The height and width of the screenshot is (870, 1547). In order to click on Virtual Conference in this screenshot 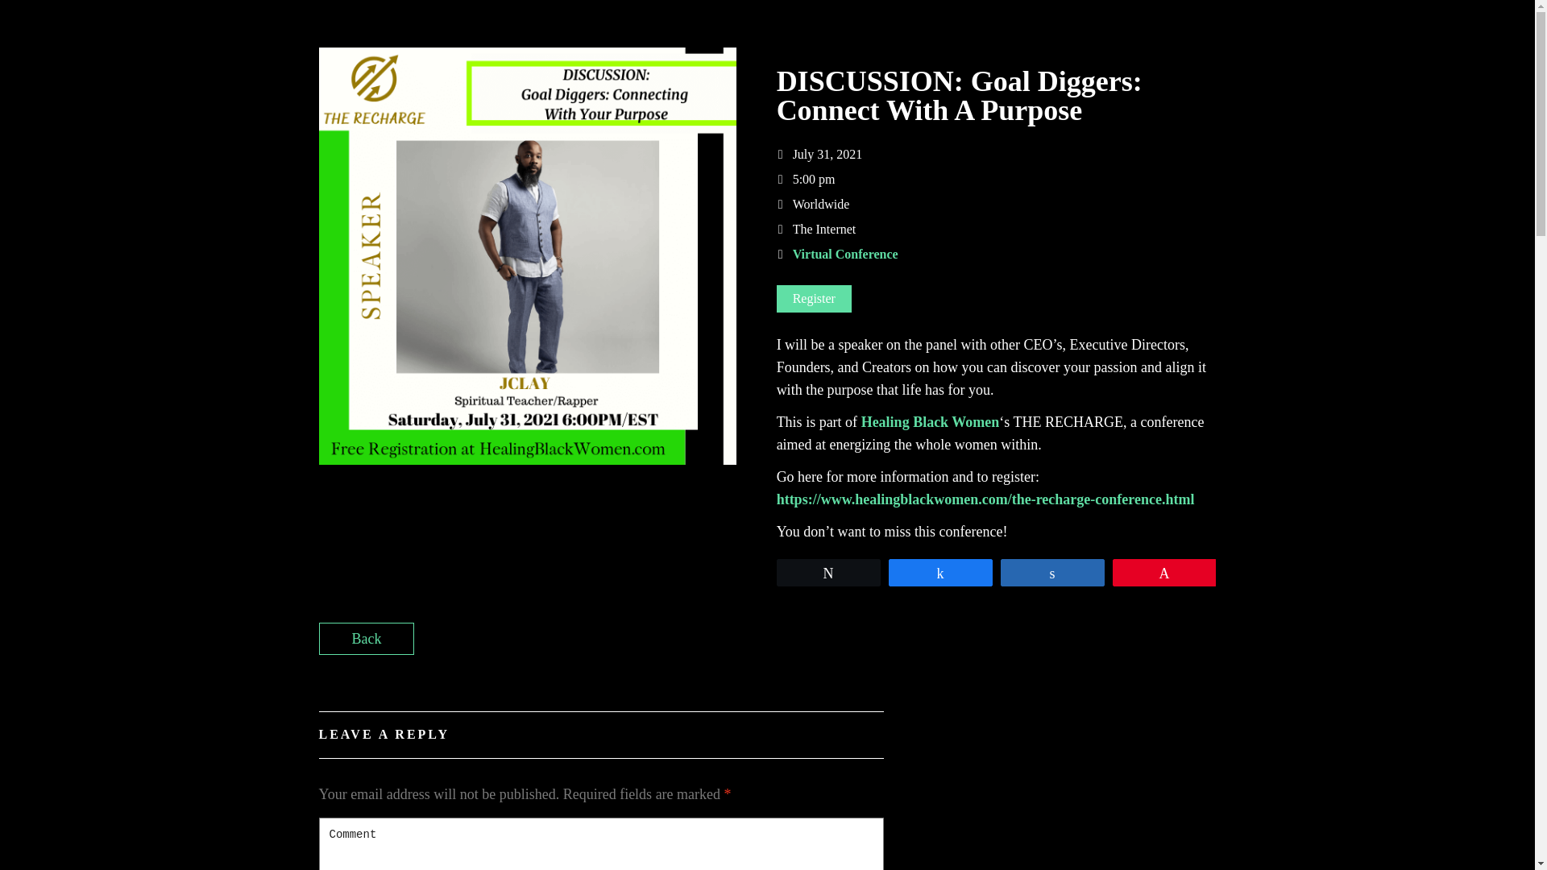, I will do `click(845, 254)`.